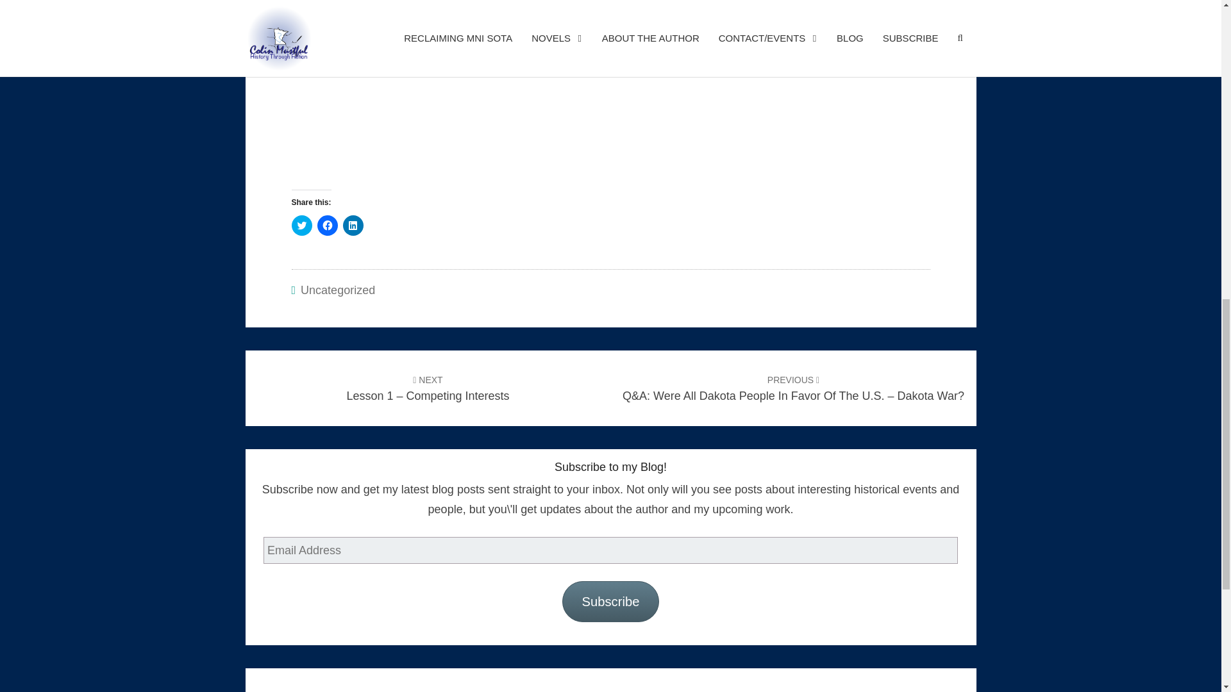  What do you see at coordinates (610, 601) in the screenshot?
I see `Subscribe` at bounding box center [610, 601].